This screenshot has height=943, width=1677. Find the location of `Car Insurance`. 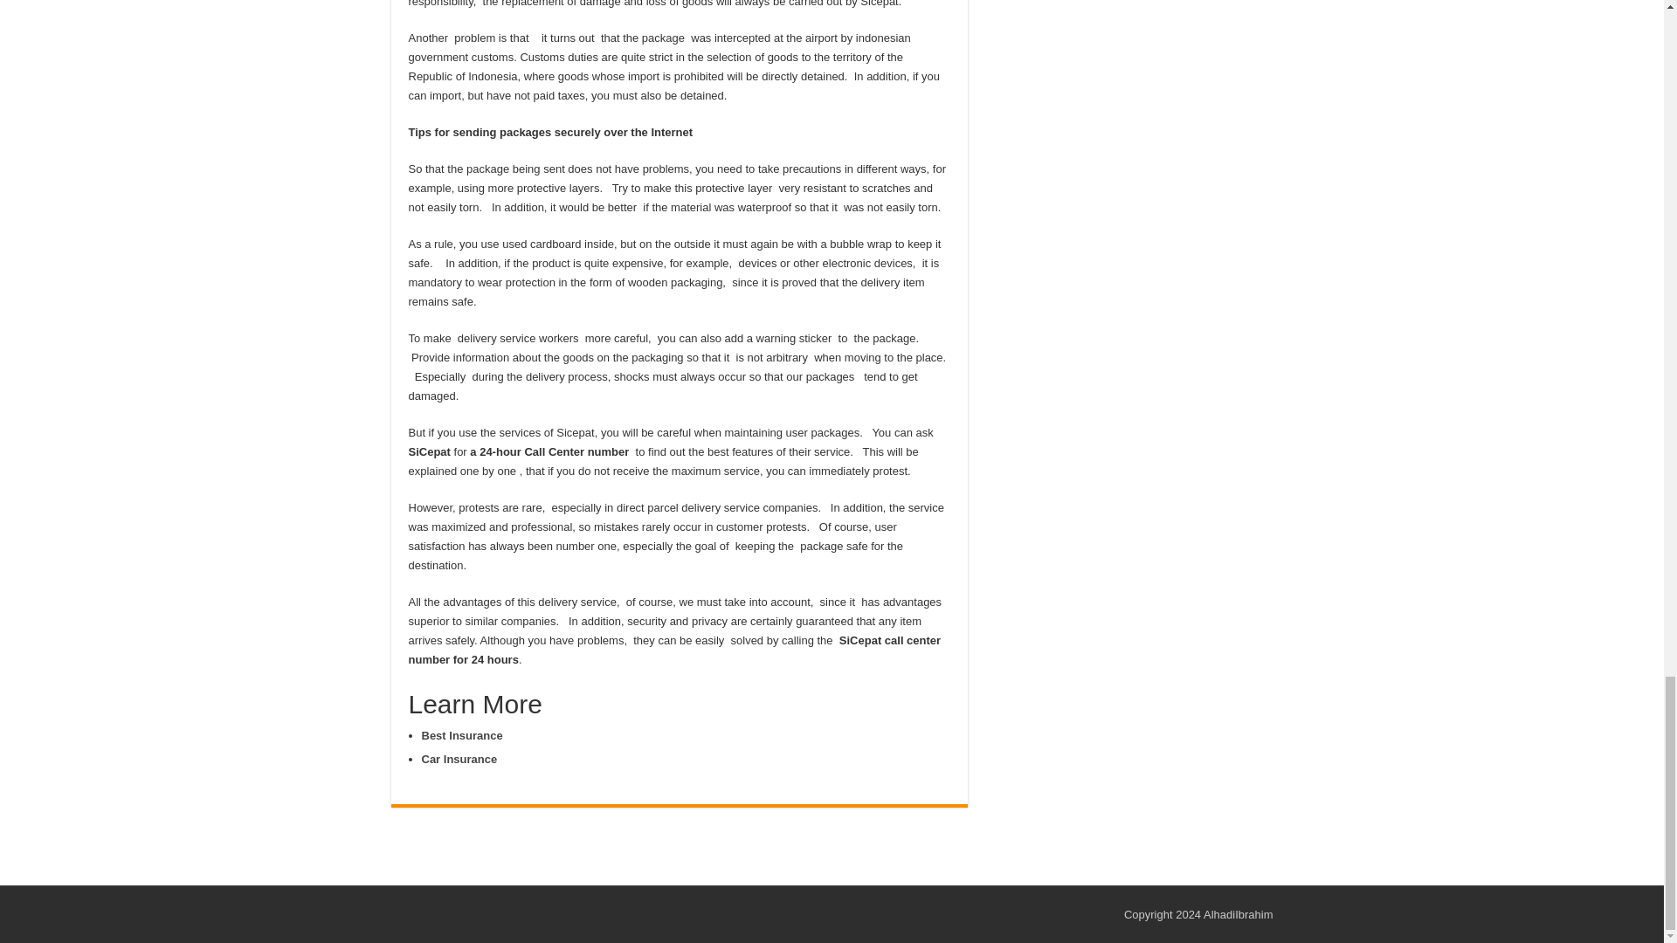

Car Insurance is located at coordinates (458, 758).